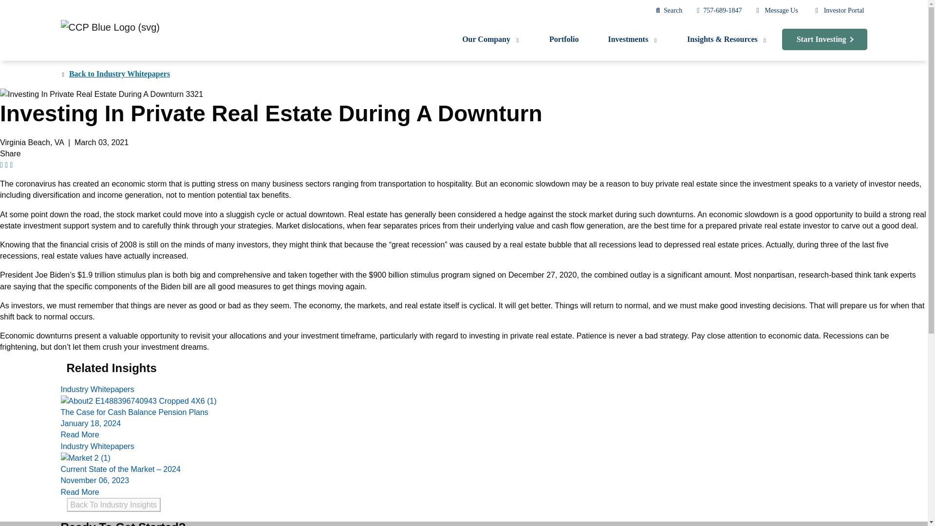 Image resolution: width=935 pixels, height=526 pixels. I want to click on 757-689-1847, so click(722, 11).